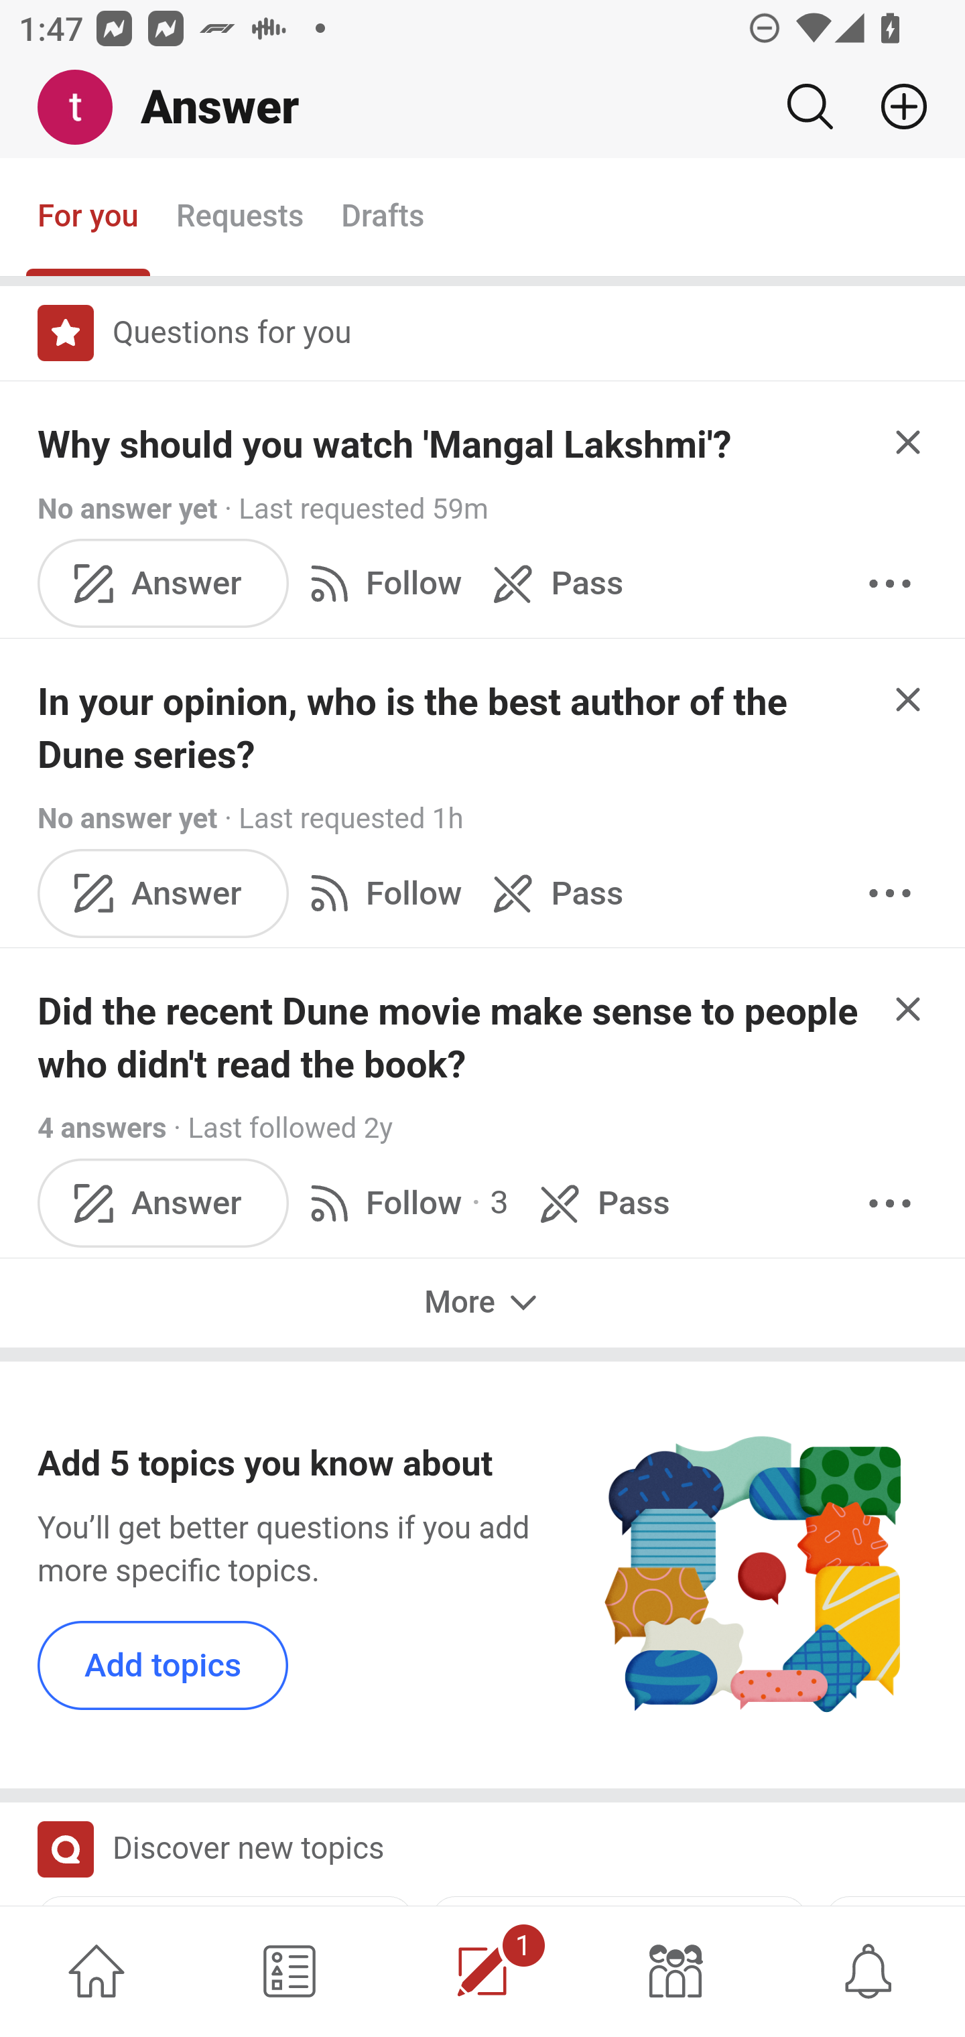 The height and width of the screenshot is (2037, 965). I want to click on Follow, so click(381, 583).